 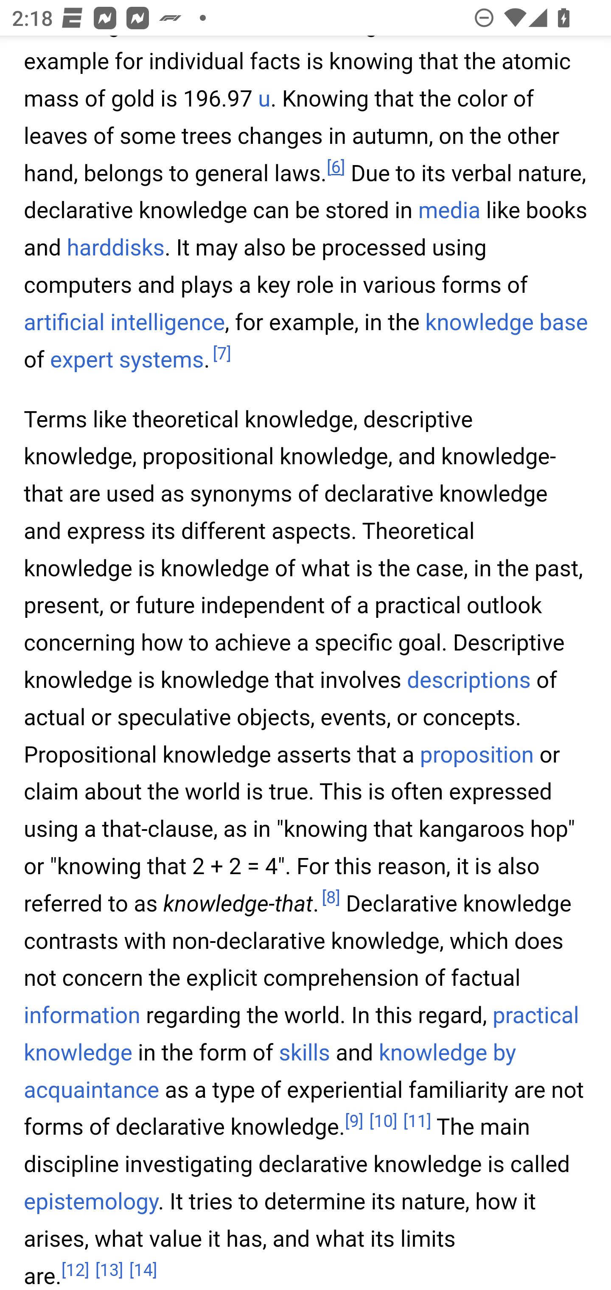 I want to click on epistemology, so click(x=91, y=1202).